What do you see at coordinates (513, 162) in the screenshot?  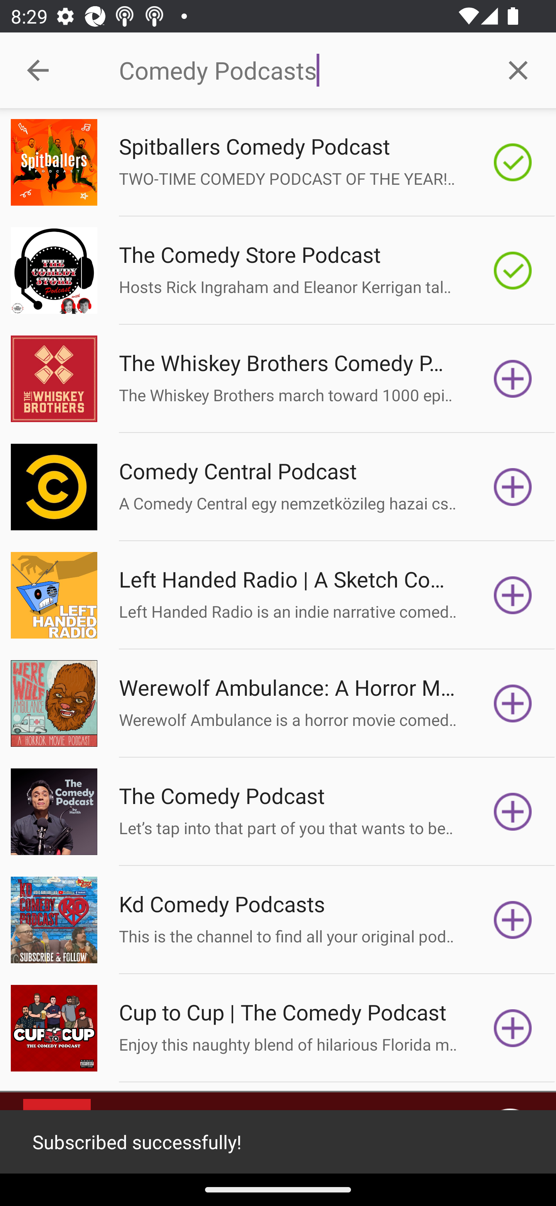 I see `Subscribed` at bounding box center [513, 162].